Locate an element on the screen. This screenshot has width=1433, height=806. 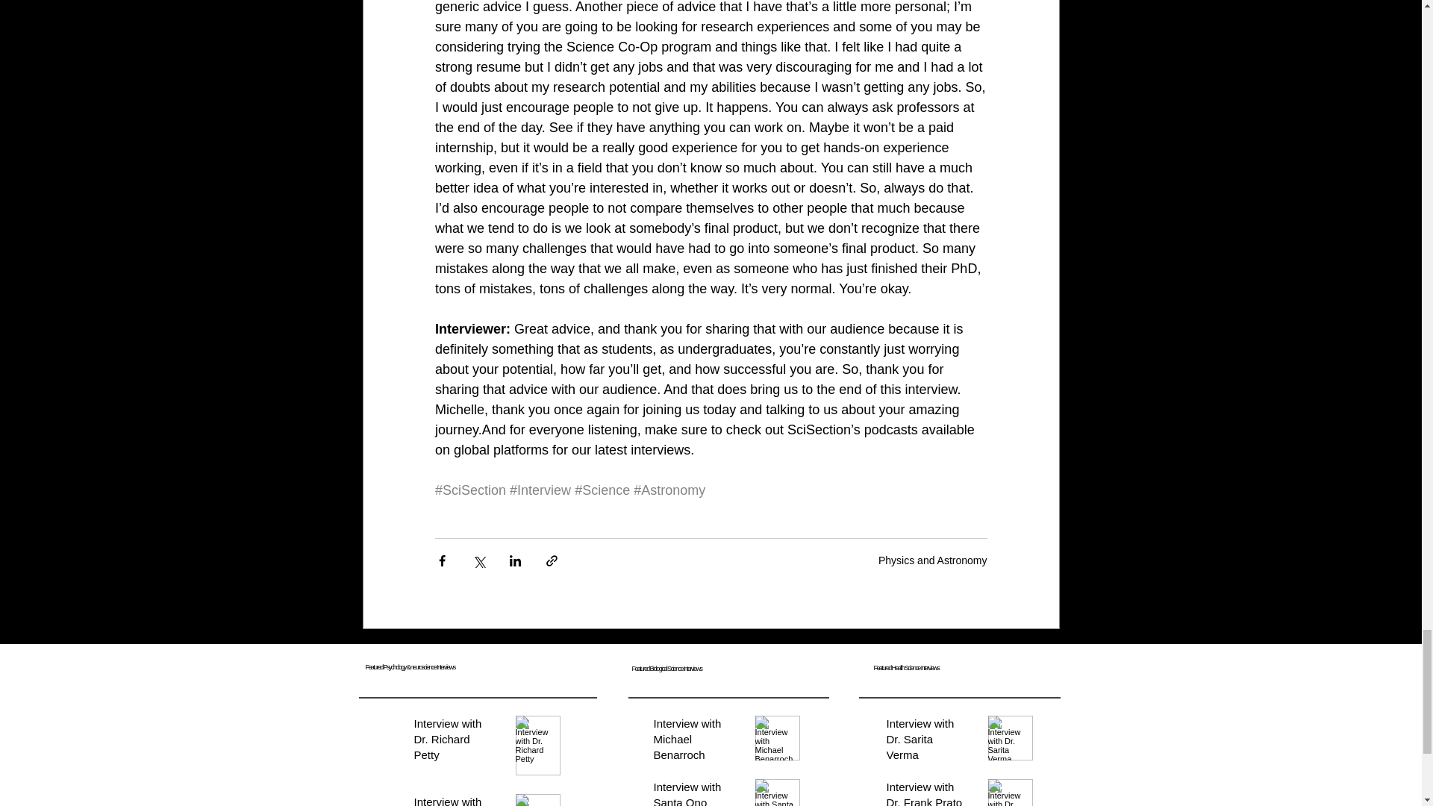
Interview with Dr. Richard Petty is located at coordinates (454, 742).